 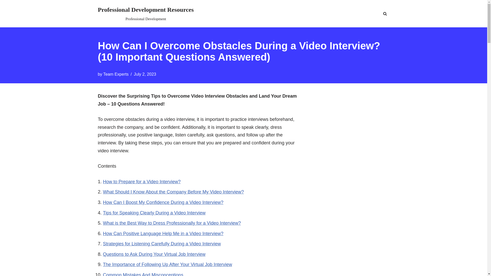 What do you see at coordinates (142, 181) in the screenshot?
I see `How to Prepare for a Video Interview?` at bounding box center [142, 181].